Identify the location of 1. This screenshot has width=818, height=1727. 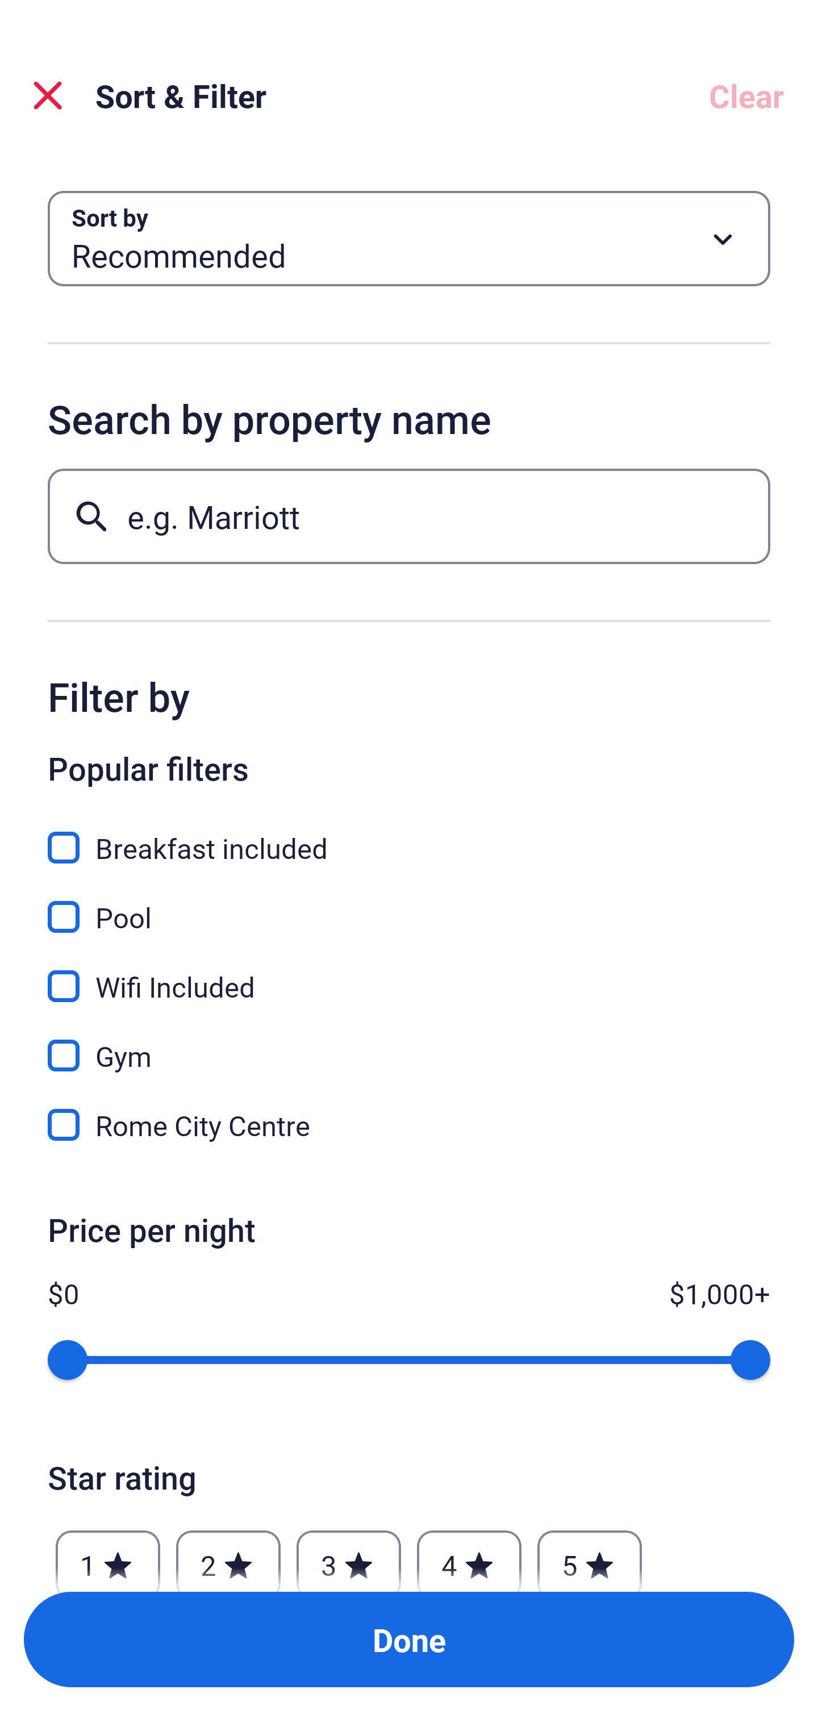
(108, 1555).